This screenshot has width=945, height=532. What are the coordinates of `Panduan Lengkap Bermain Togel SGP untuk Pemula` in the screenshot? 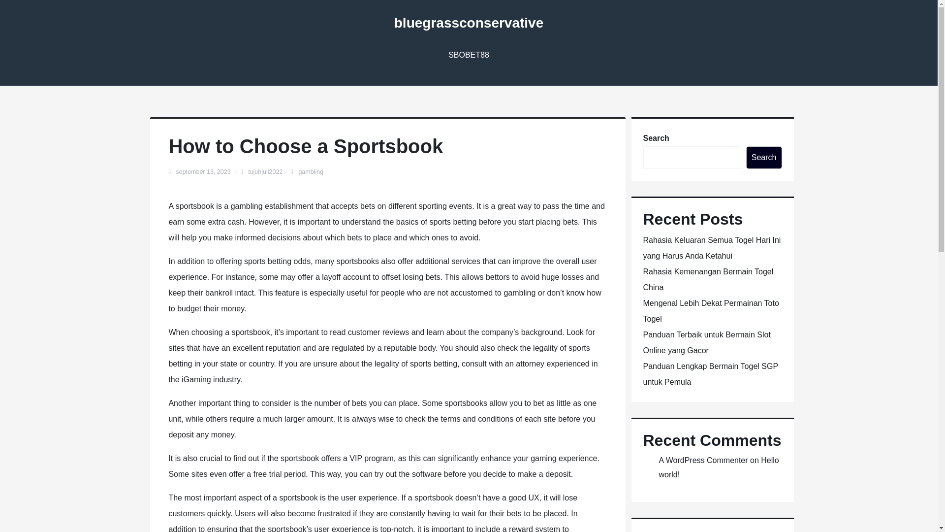 It's located at (710, 374).